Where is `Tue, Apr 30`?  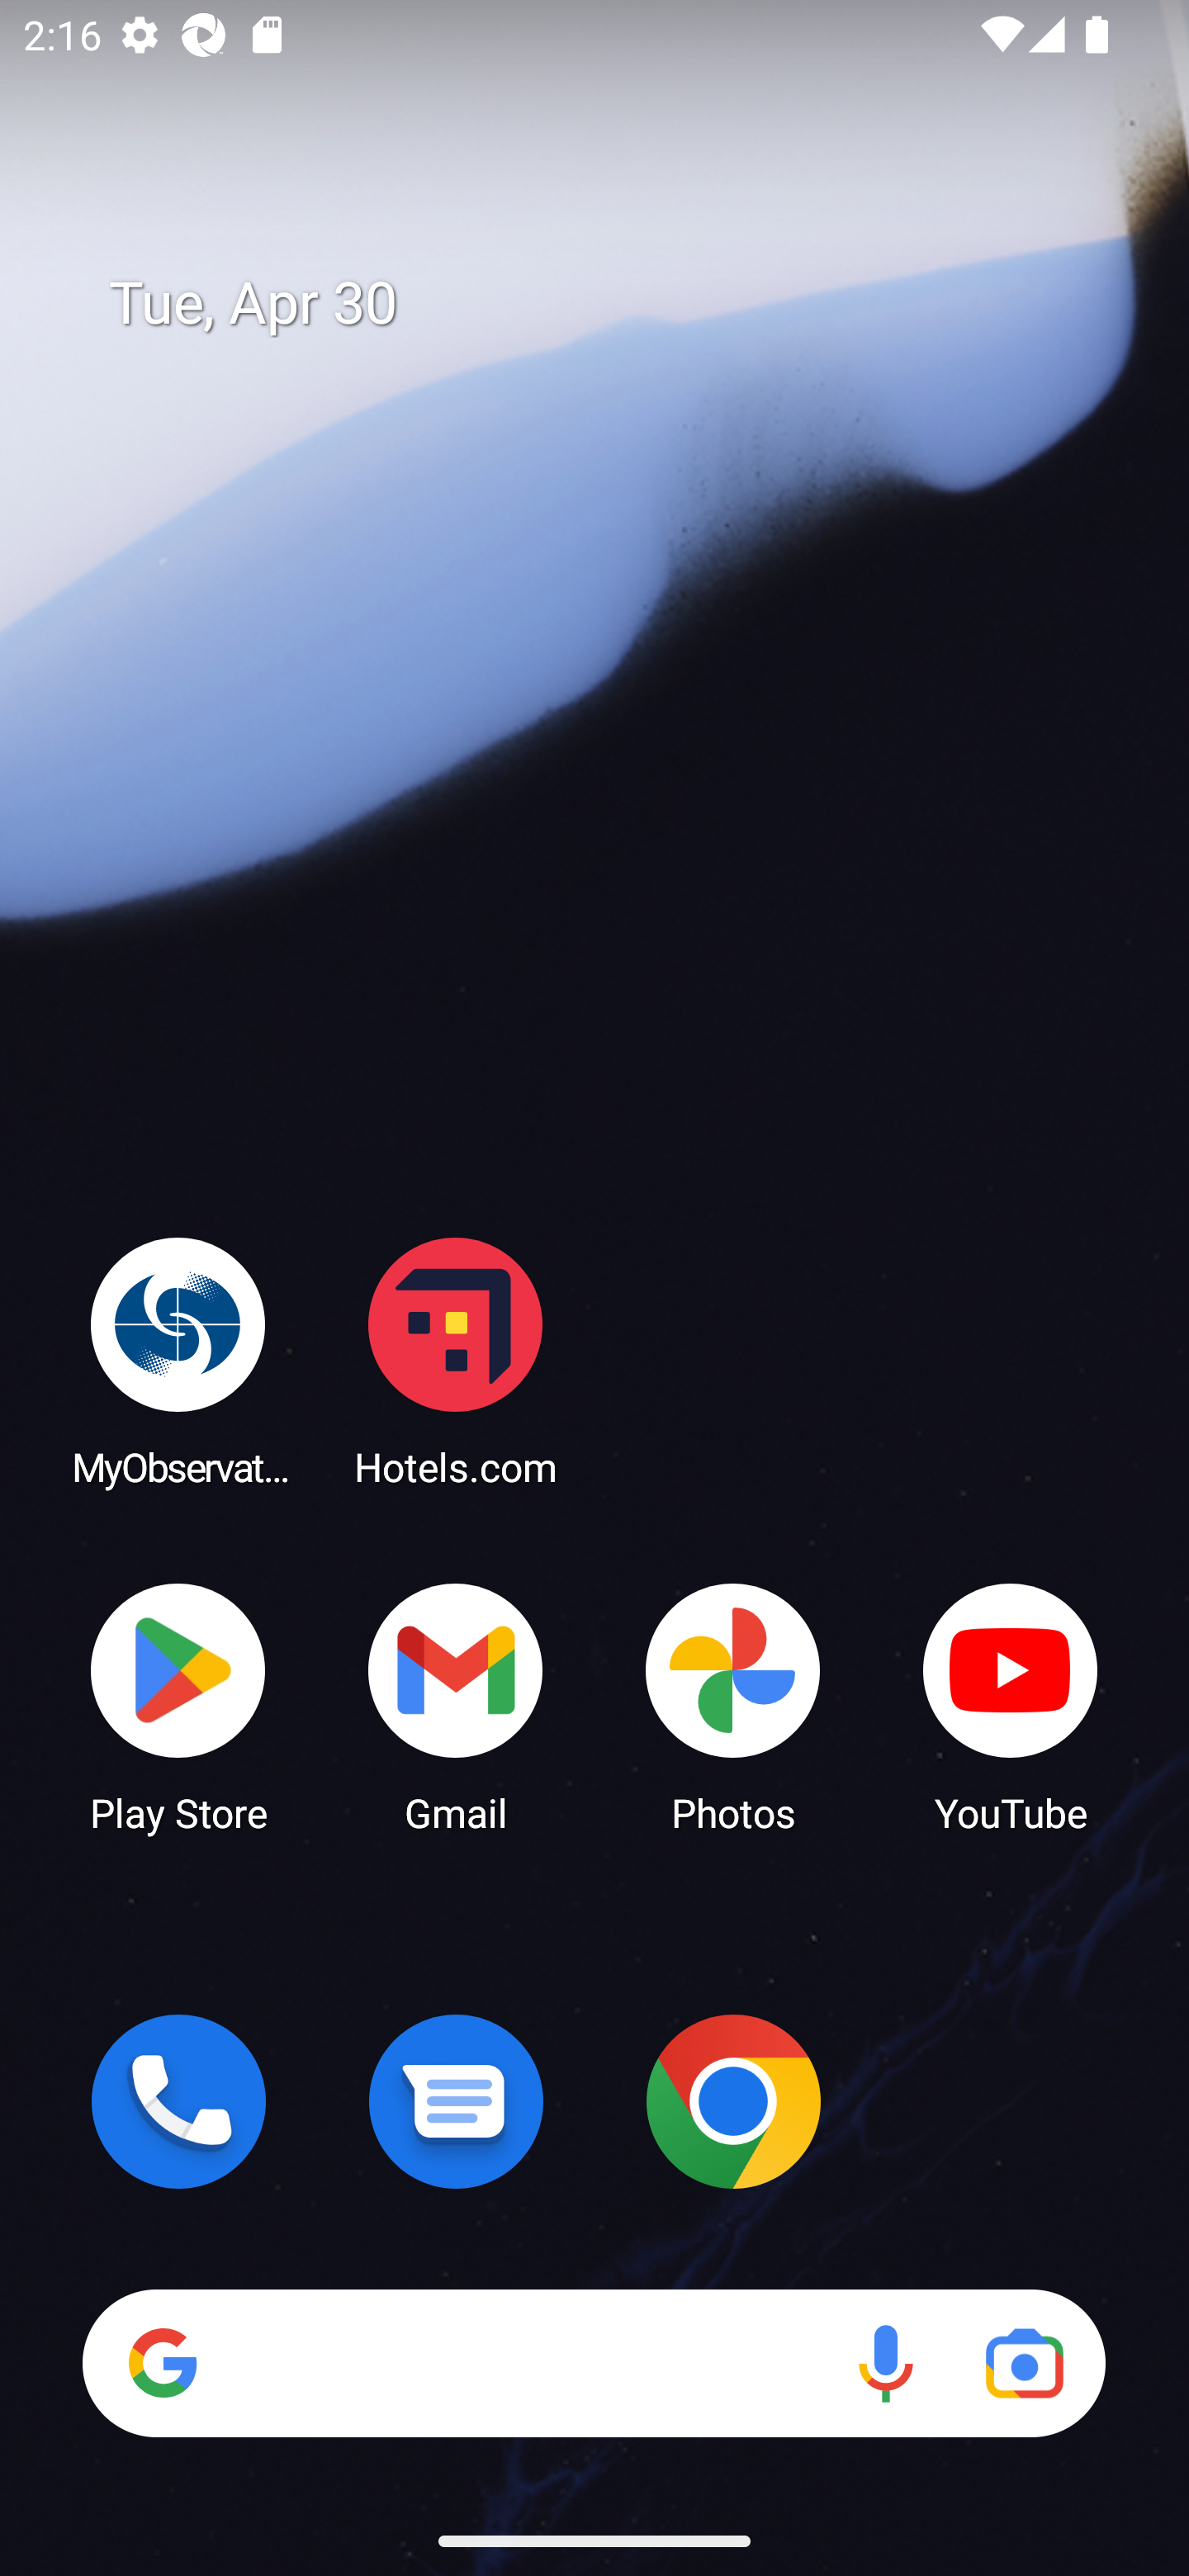 Tue, Apr 30 is located at coordinates (618, 304).